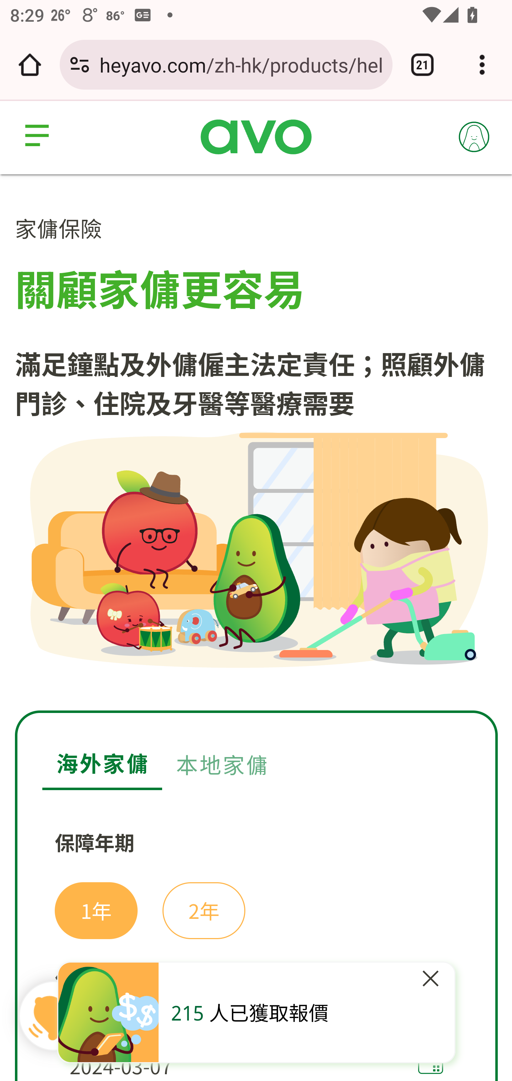 Image resolution: width=512 pixels, height=1081 pixels. I want to click on Switch or close tabs, so click(422, 65).